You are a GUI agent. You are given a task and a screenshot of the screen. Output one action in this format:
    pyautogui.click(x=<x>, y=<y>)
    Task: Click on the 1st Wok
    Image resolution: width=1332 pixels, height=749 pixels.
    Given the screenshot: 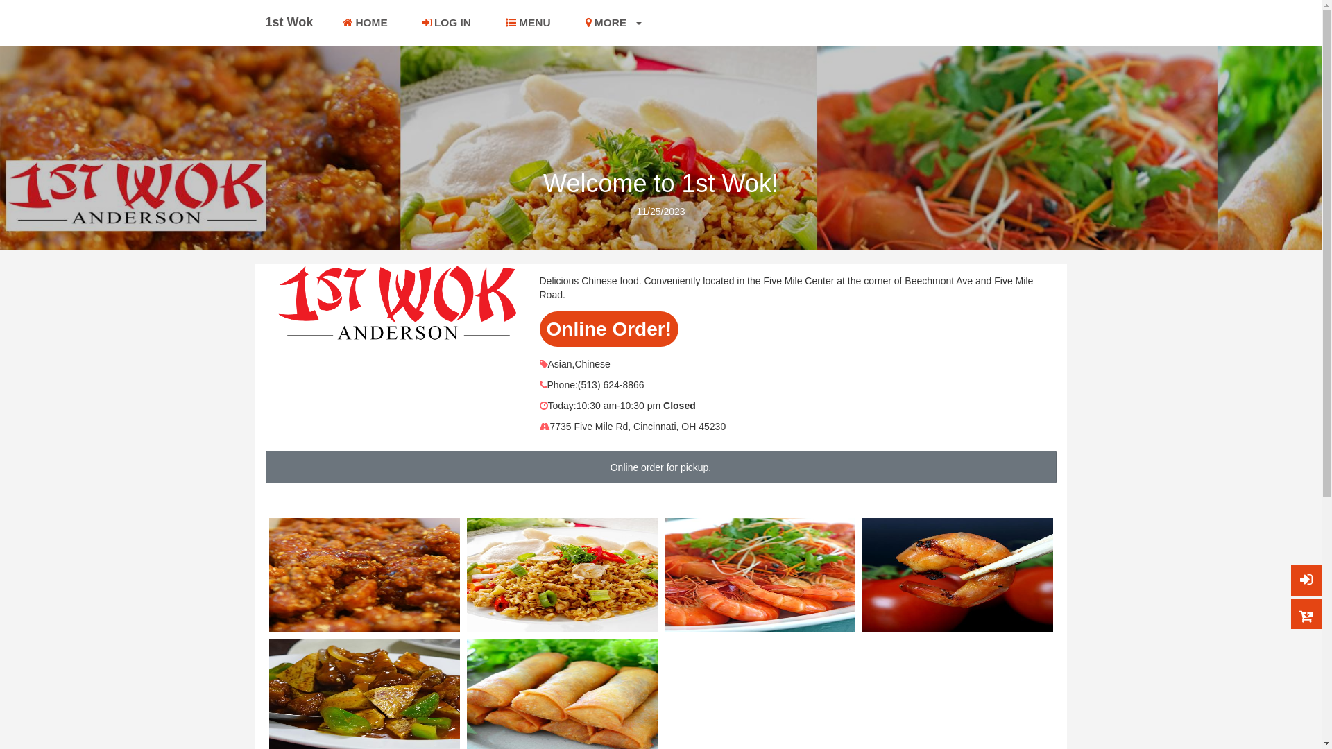 What is the action you would take?
    pyautogui.click(x=289, y=22)
    